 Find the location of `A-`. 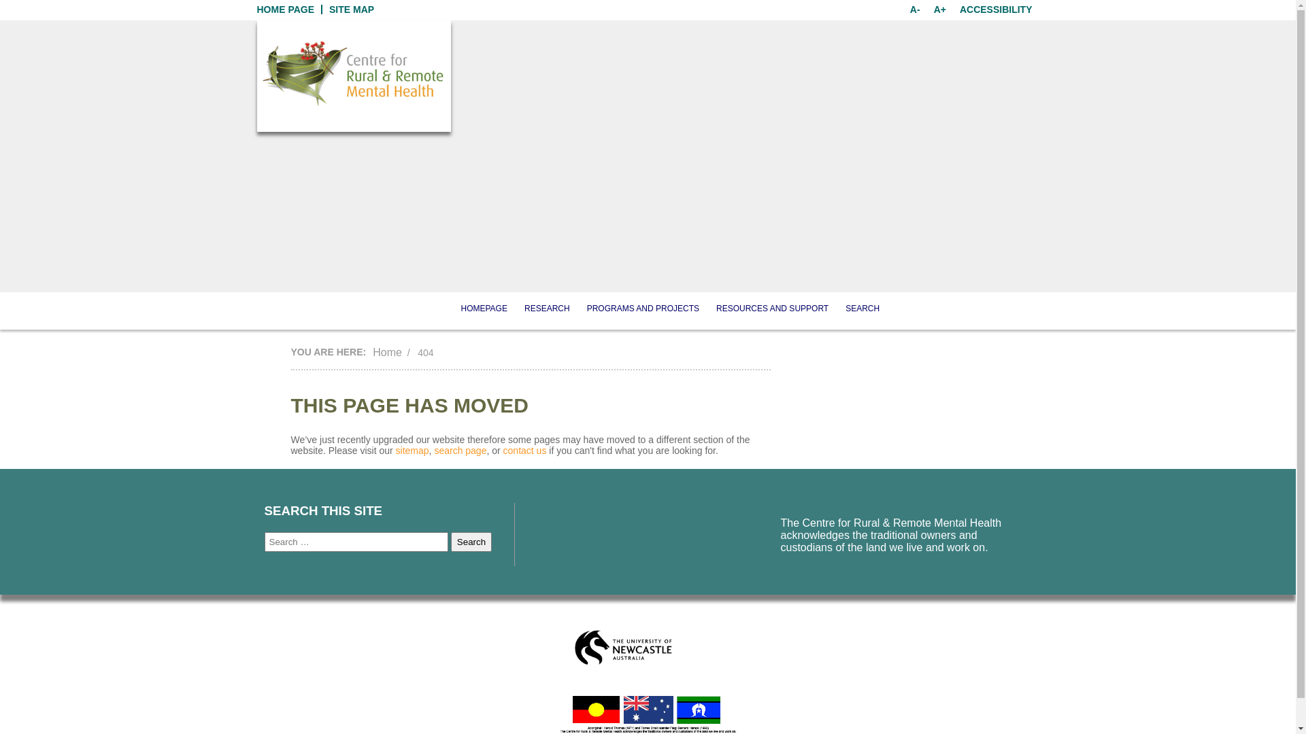

A- is located at coordinates (916, 10).